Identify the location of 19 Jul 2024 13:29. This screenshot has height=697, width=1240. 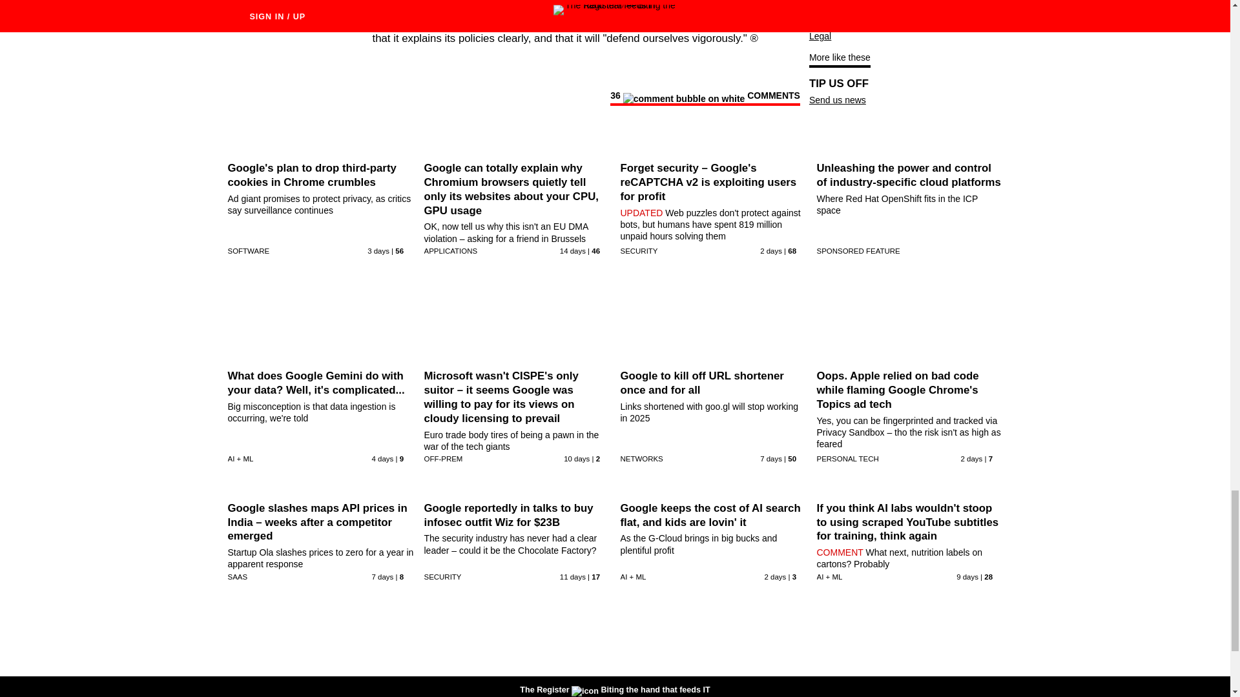
(771, 459).